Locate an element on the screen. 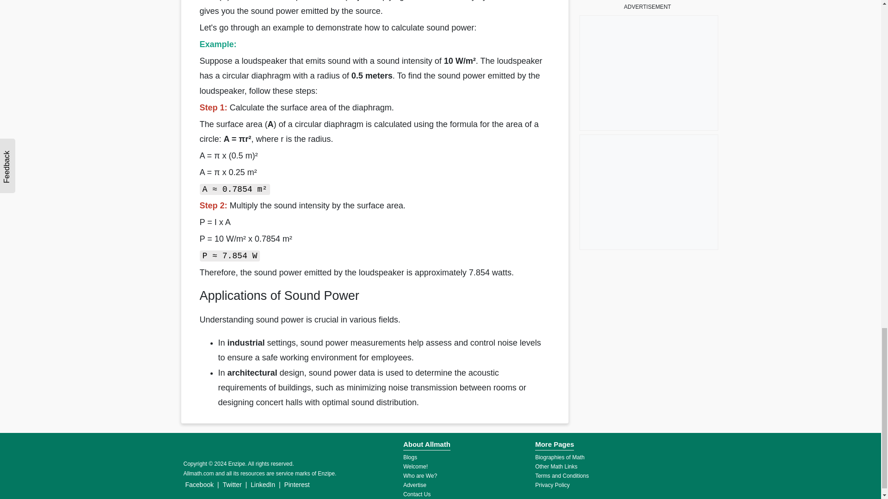 The width and height of the screenshot is (888, 499). LinkedIn is located at coordinates (263, 485).